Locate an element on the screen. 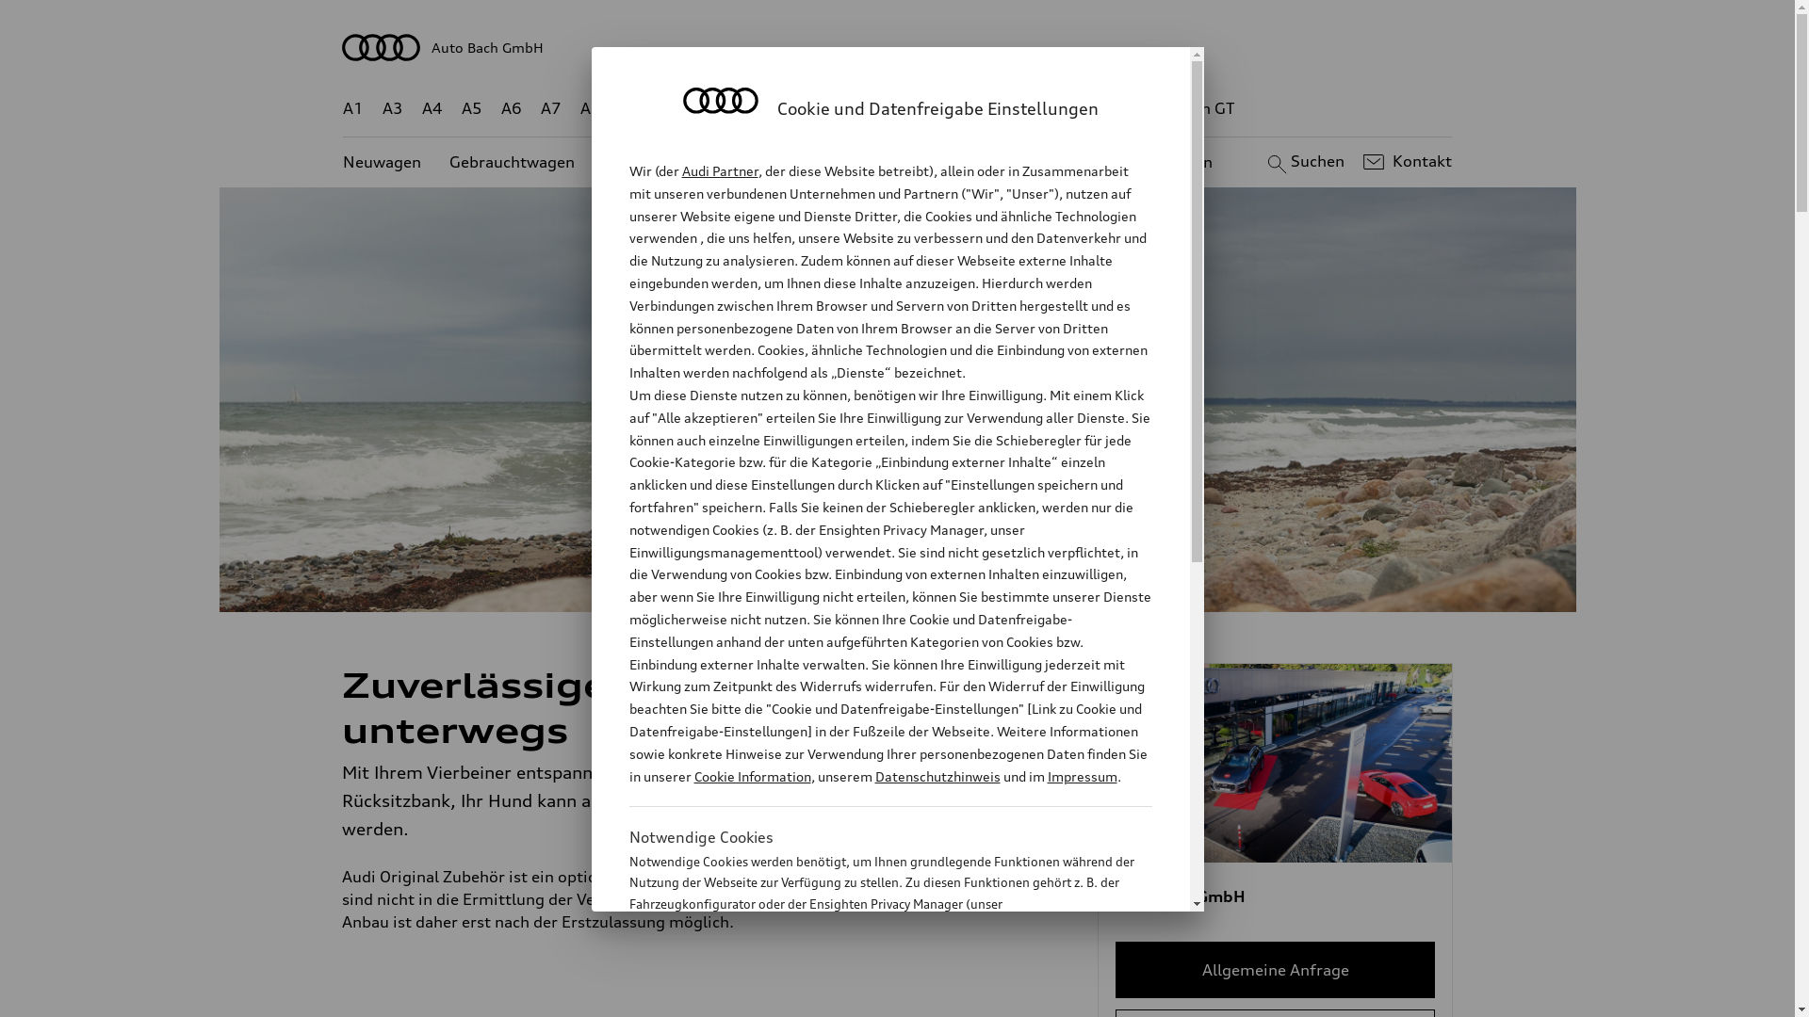 The height and width of the screenshot is (1017, 1809). e-tron GT is located at coordinates (1200, 109).